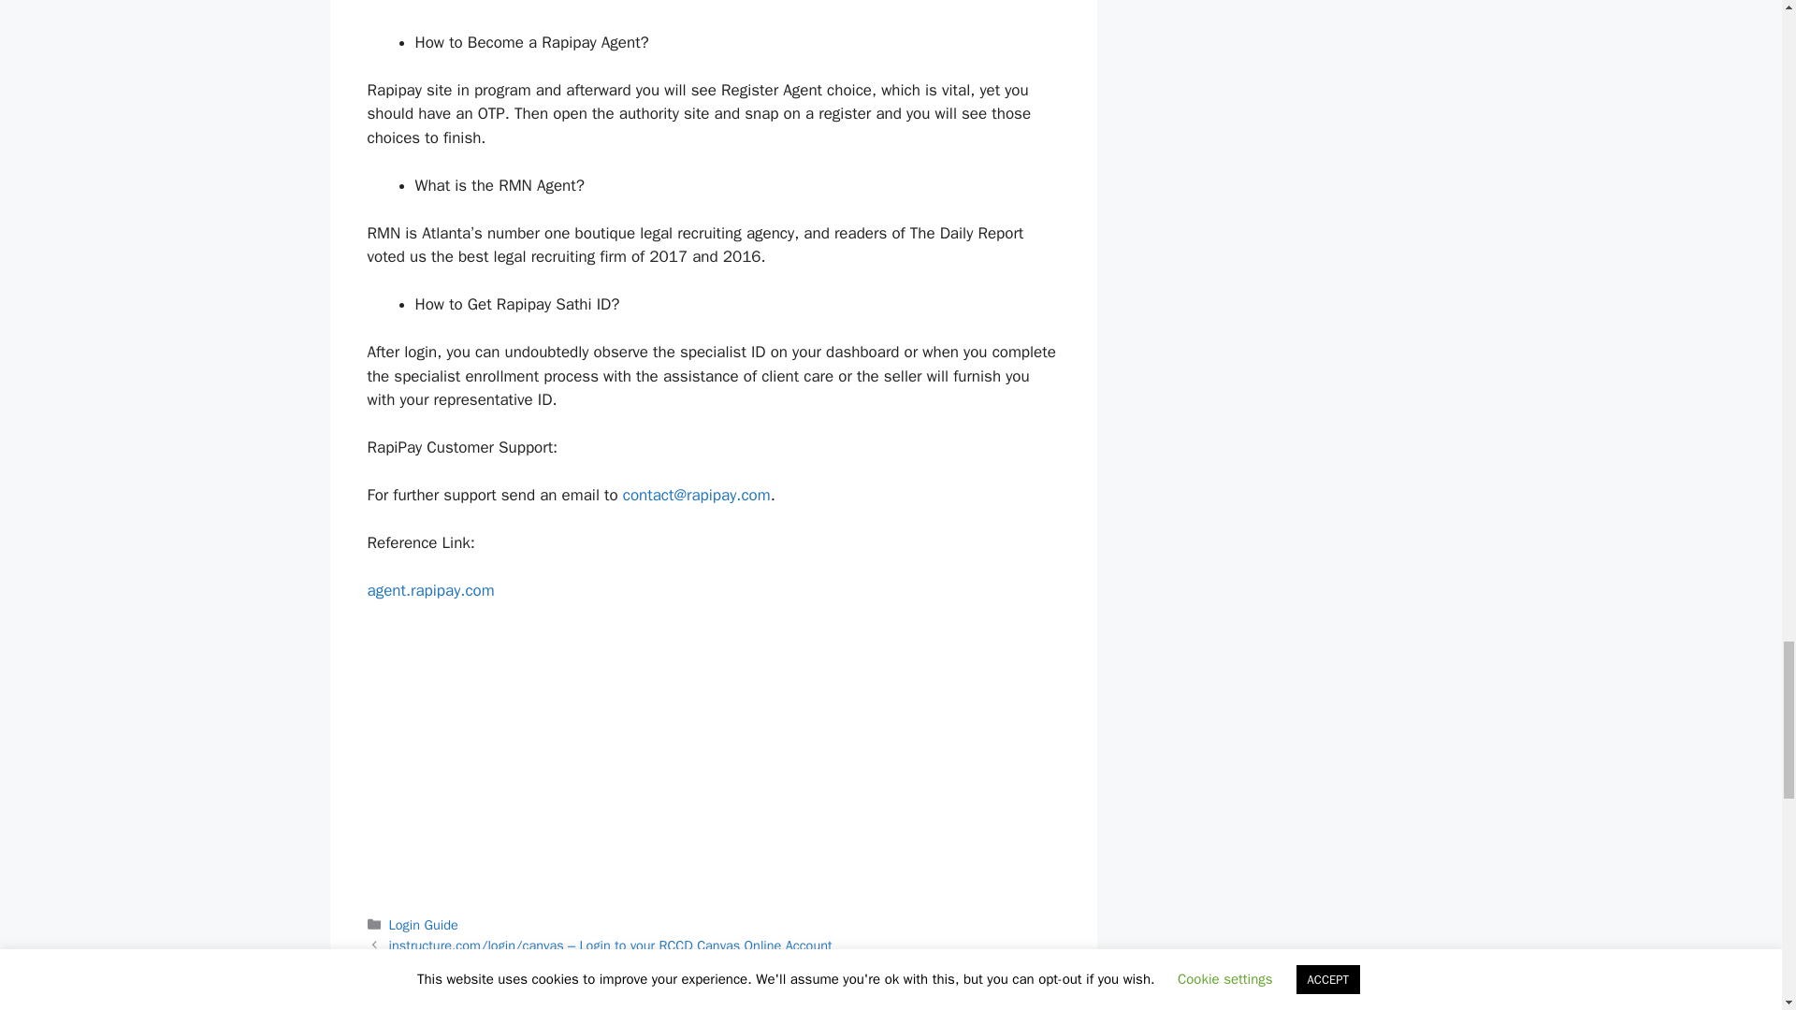 This screenshot has height=1010, width=1796. Describe the element at coordinates (430, 590) in the screenshot. I see `agent.rapipay.com` at that location.